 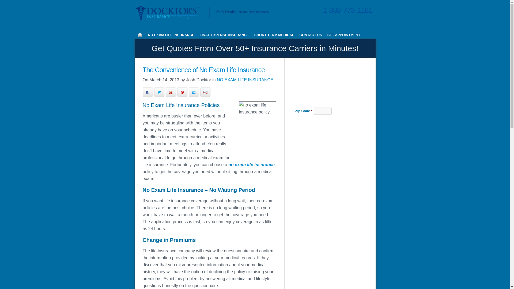 What do you see at coordinates (274, 35) in the screenshot?
I see `SHORT-TERM MEDICAL` at bounding box center [274, 35].